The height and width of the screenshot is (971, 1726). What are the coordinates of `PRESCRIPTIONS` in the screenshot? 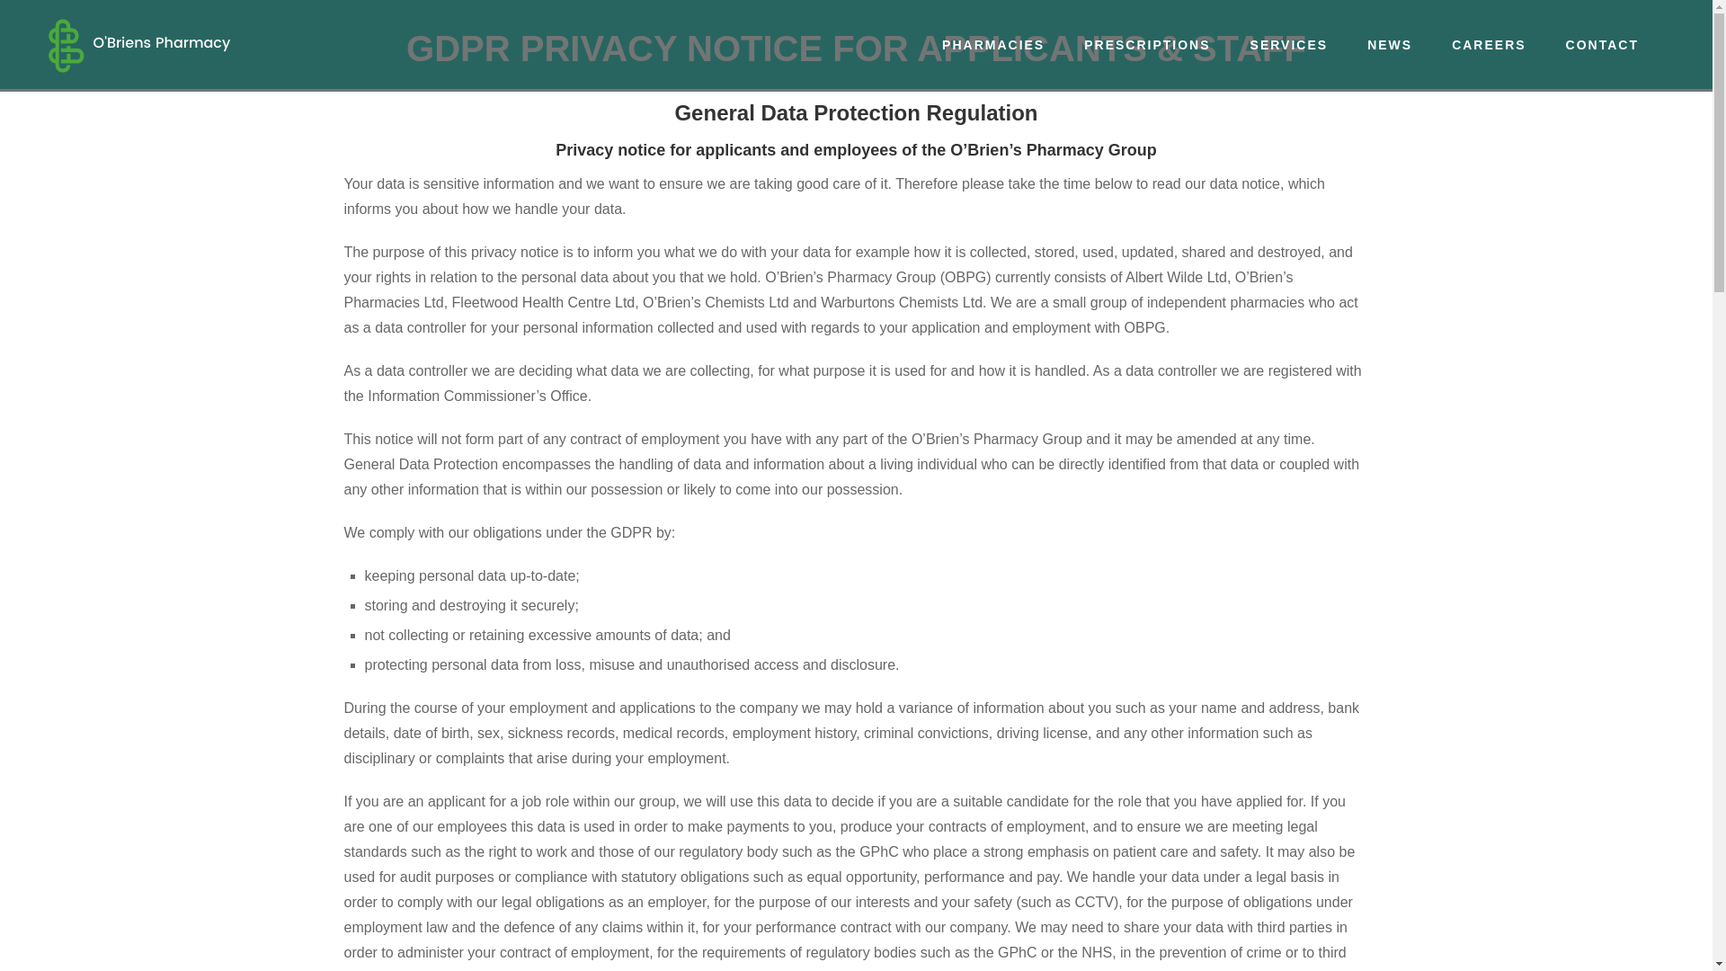 It's located at (1147, 45).